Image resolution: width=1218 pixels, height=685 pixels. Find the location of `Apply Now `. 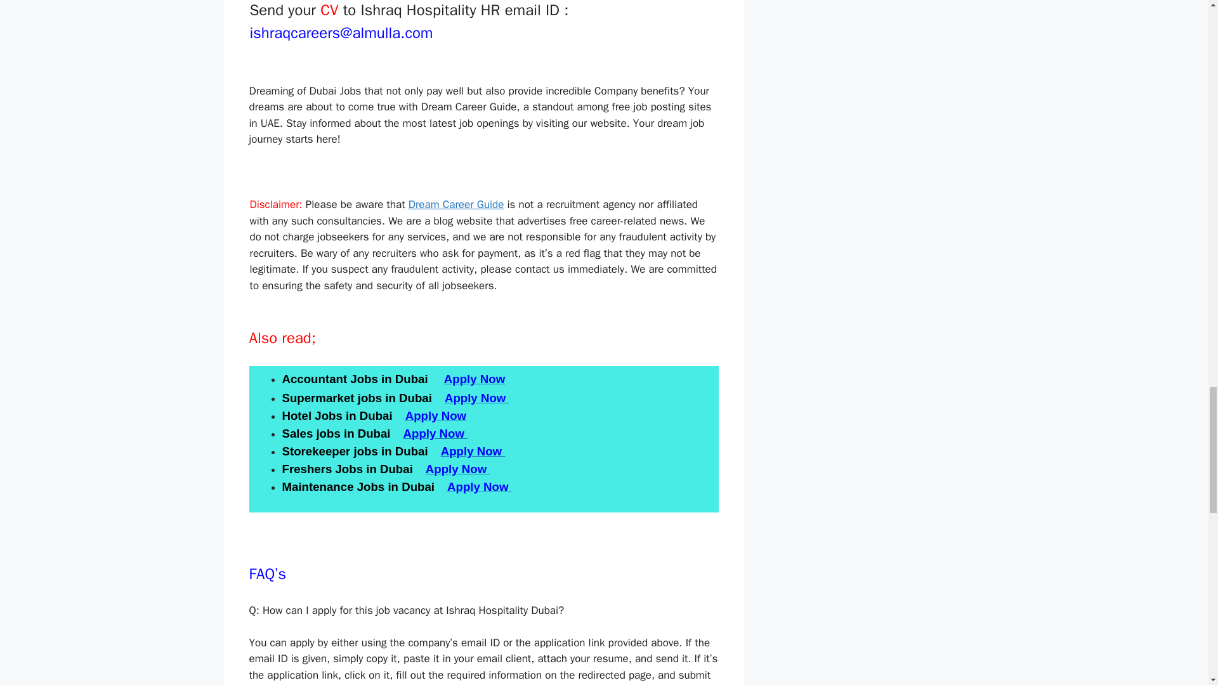

Apply Now  is located at coordinates (435, 433).